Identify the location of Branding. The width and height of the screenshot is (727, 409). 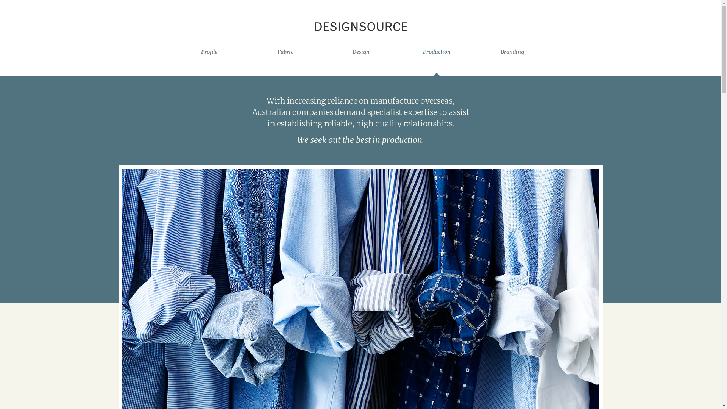
(513, 52).